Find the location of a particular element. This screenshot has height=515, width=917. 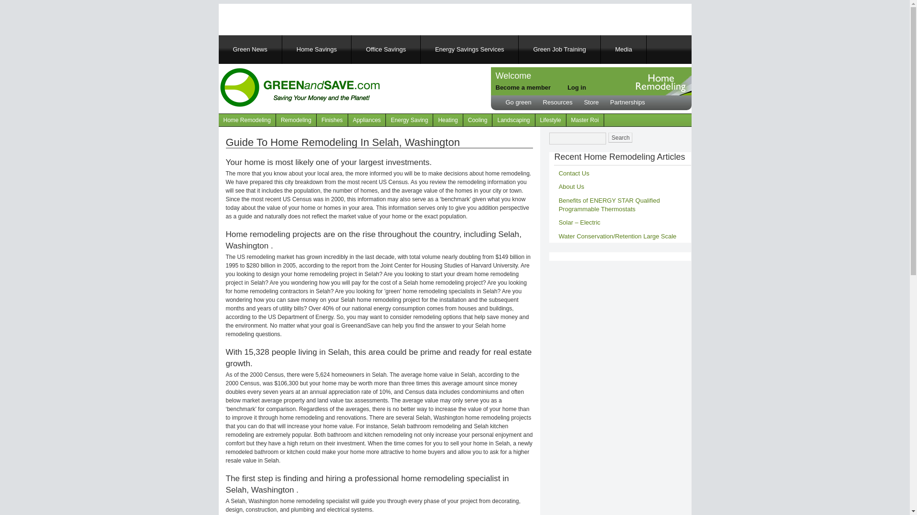

Home is located at coordinates (299, 89).